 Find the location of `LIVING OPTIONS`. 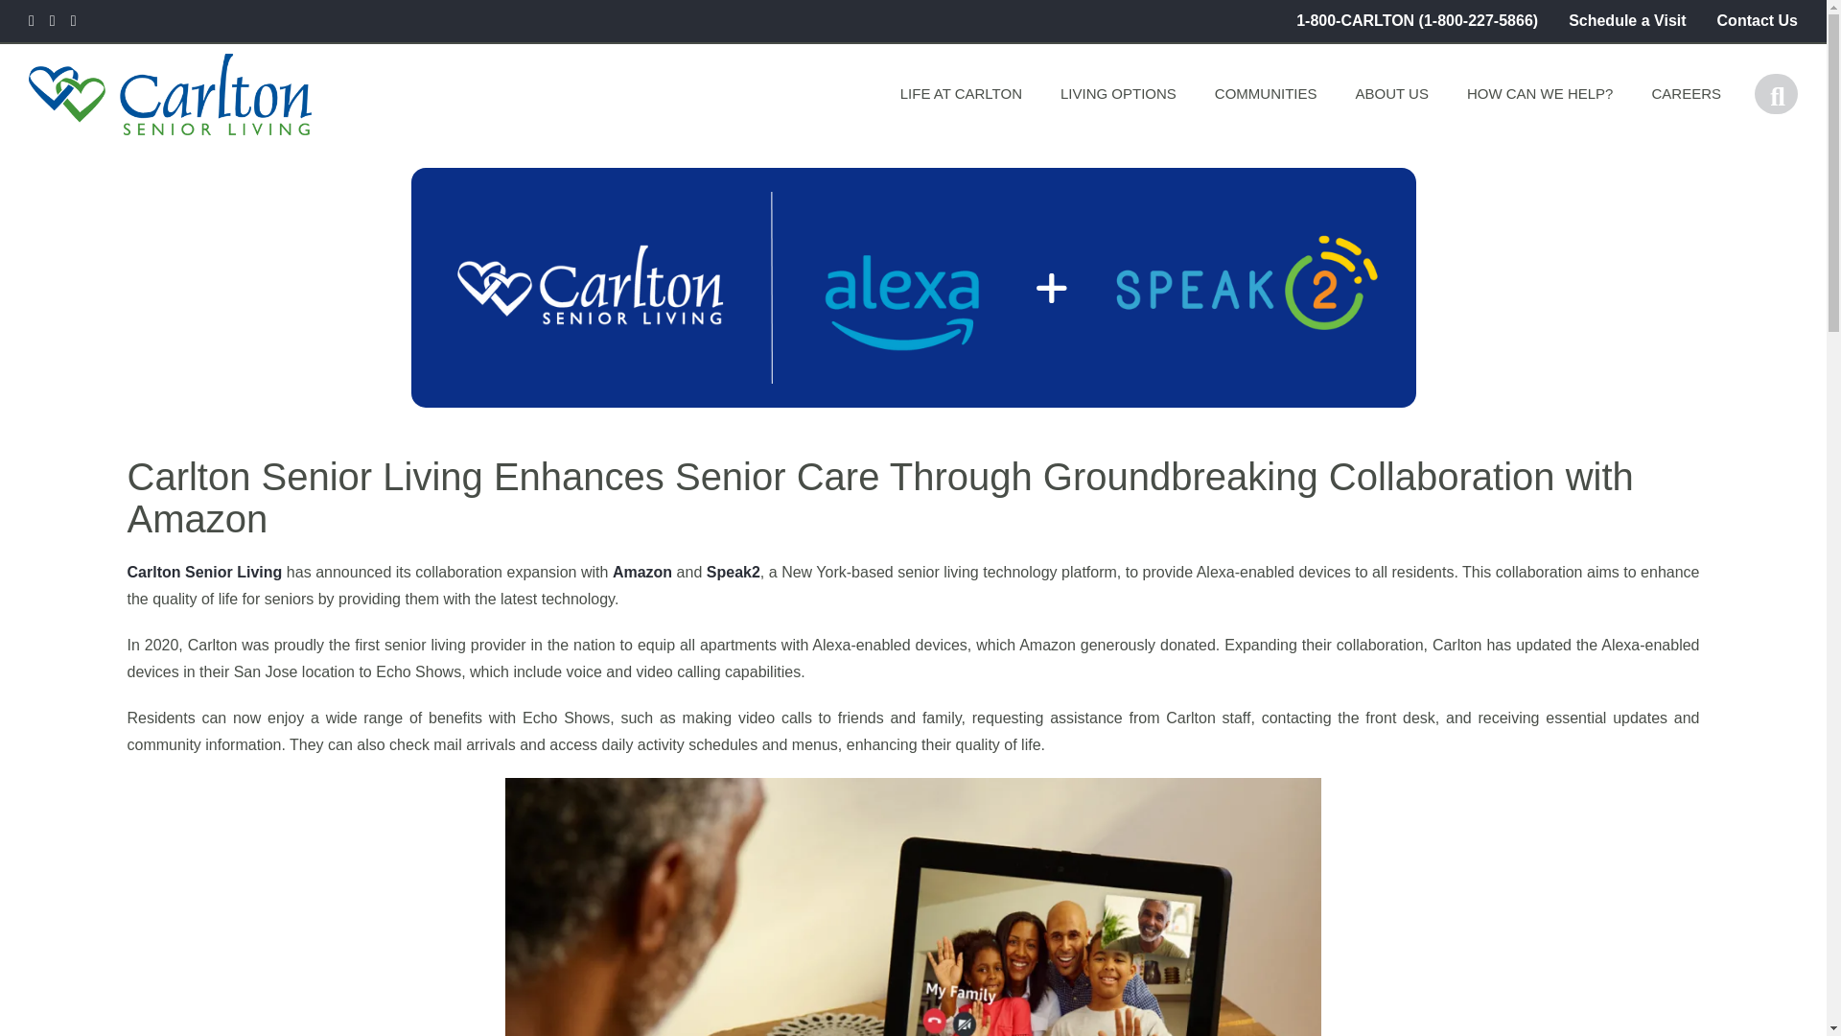

LIVING OPTIONS is located at coordinates (1118, 94).